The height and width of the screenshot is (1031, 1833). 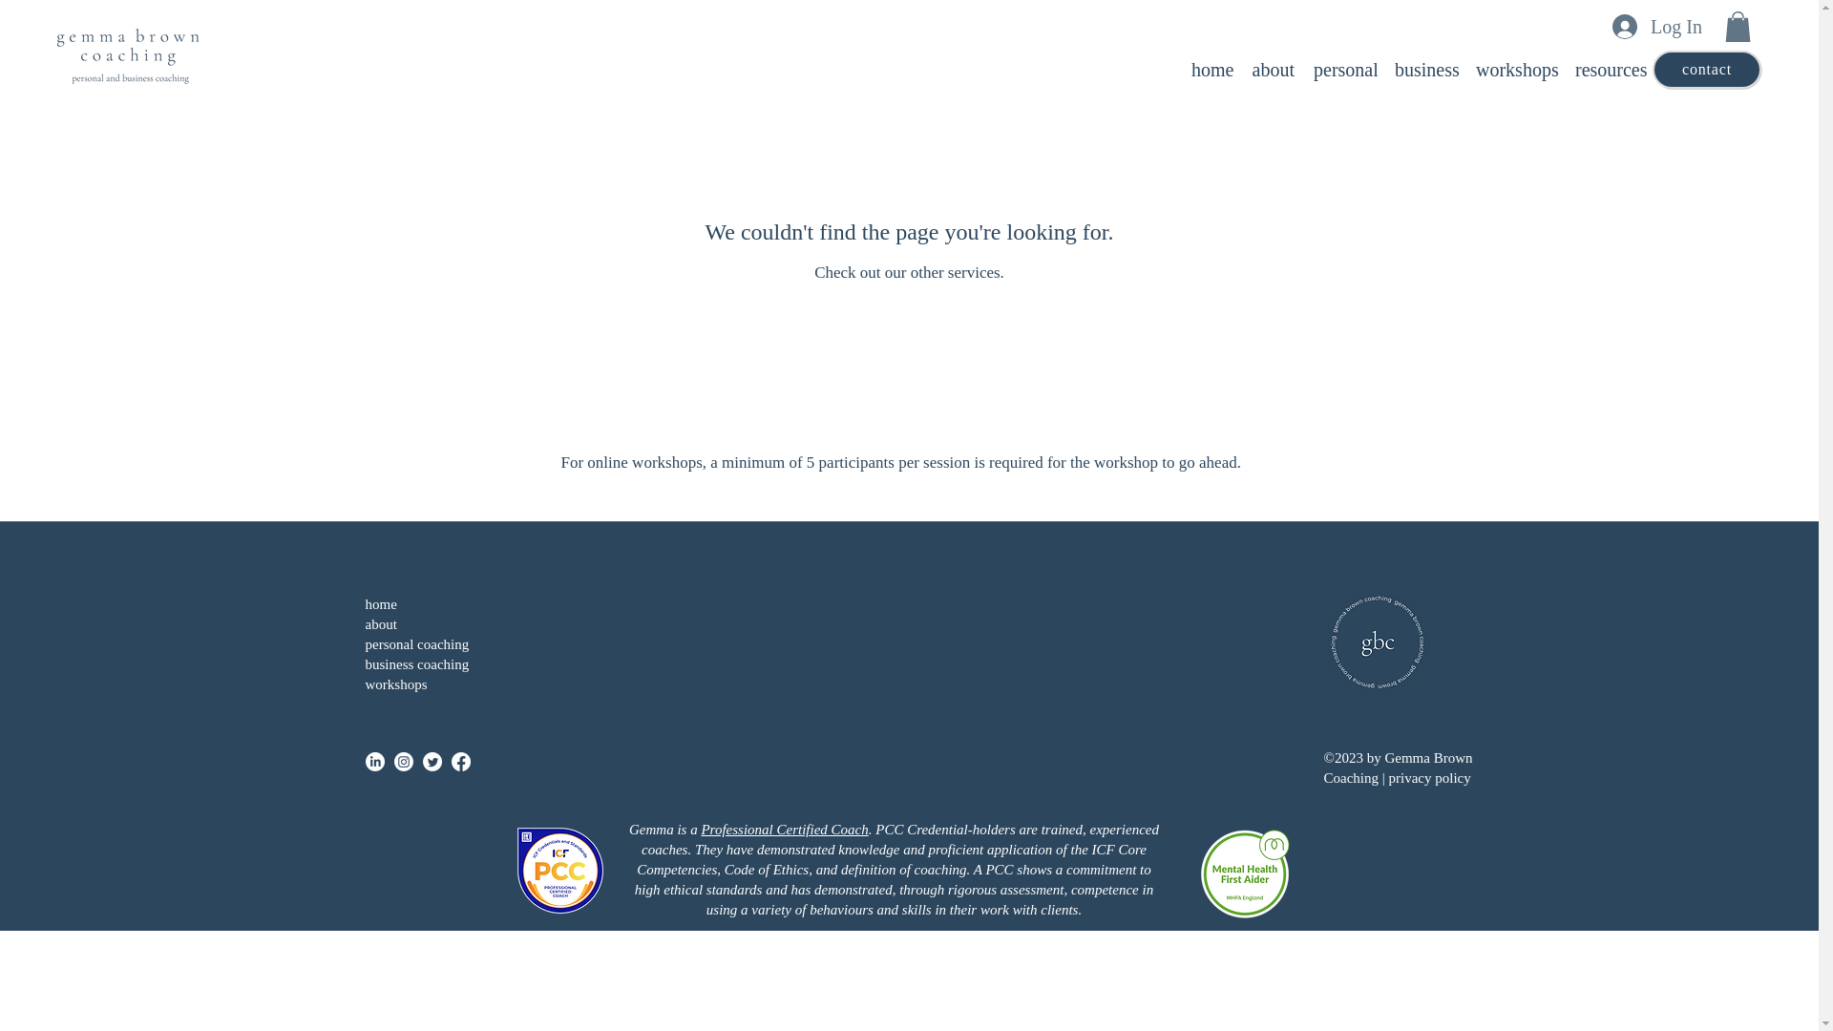 What do you see at coordinates (1428, 777) in the screenshot?
I see `privacy policy` at bounding box center [1428, 777].